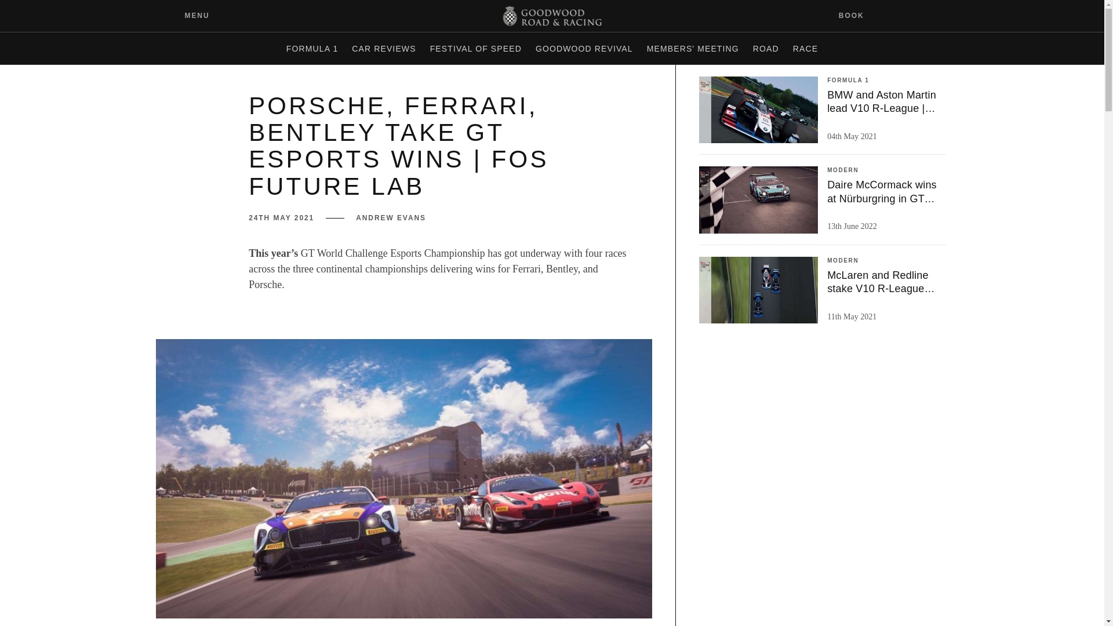 The image size is (1113, 626). What do you see at coordinates (584, 49) in the screenshot?
I see `GOODWOOD REVIVAL` at bounding box center [584, 49].